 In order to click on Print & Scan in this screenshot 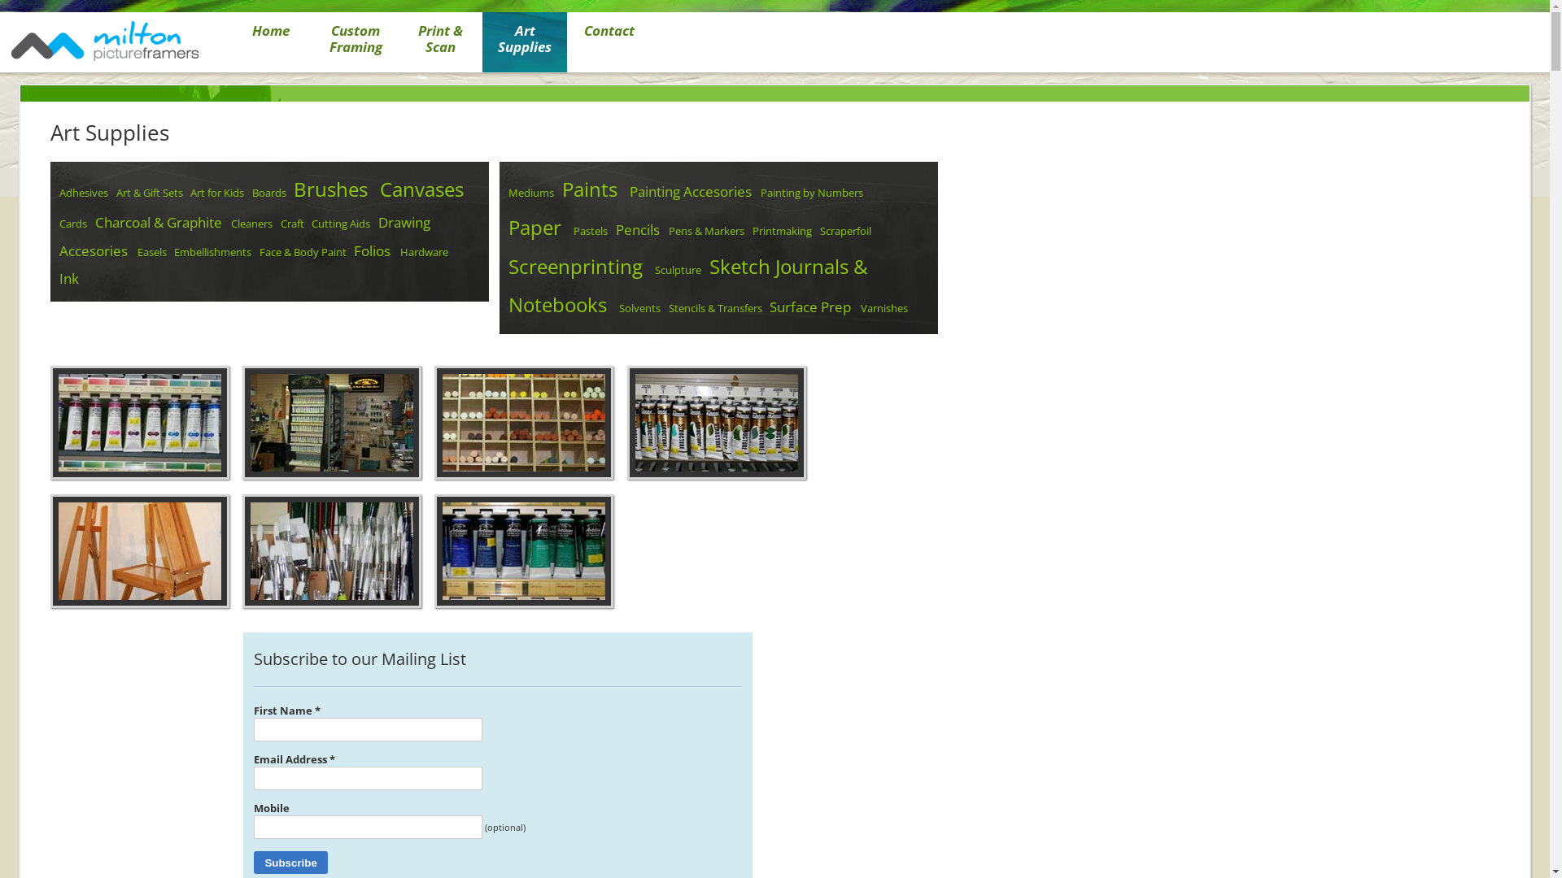, I will do `click(440, 45)`.